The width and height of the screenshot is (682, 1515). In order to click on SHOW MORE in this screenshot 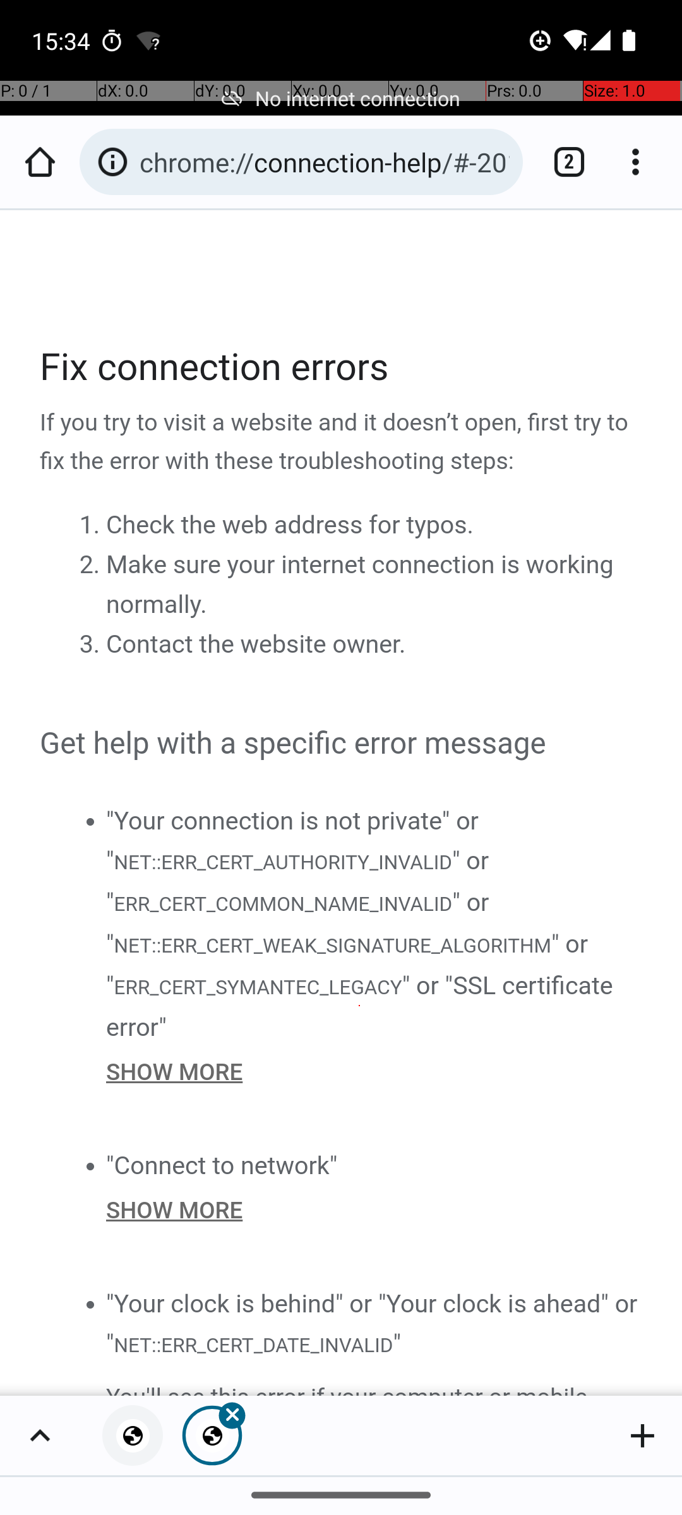, I will do `click(375, 1072)`.